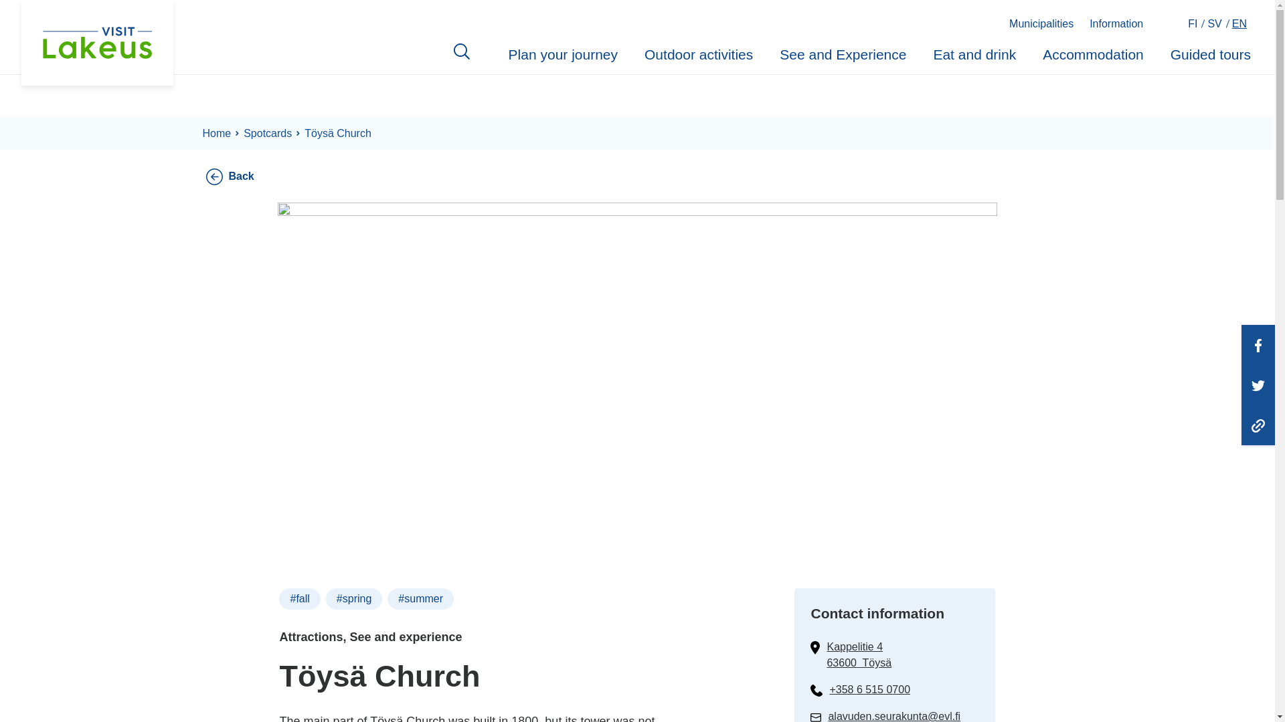 This screenshot has height=722, width=1285. I want to click on Eat and drink, so click(974, 56).